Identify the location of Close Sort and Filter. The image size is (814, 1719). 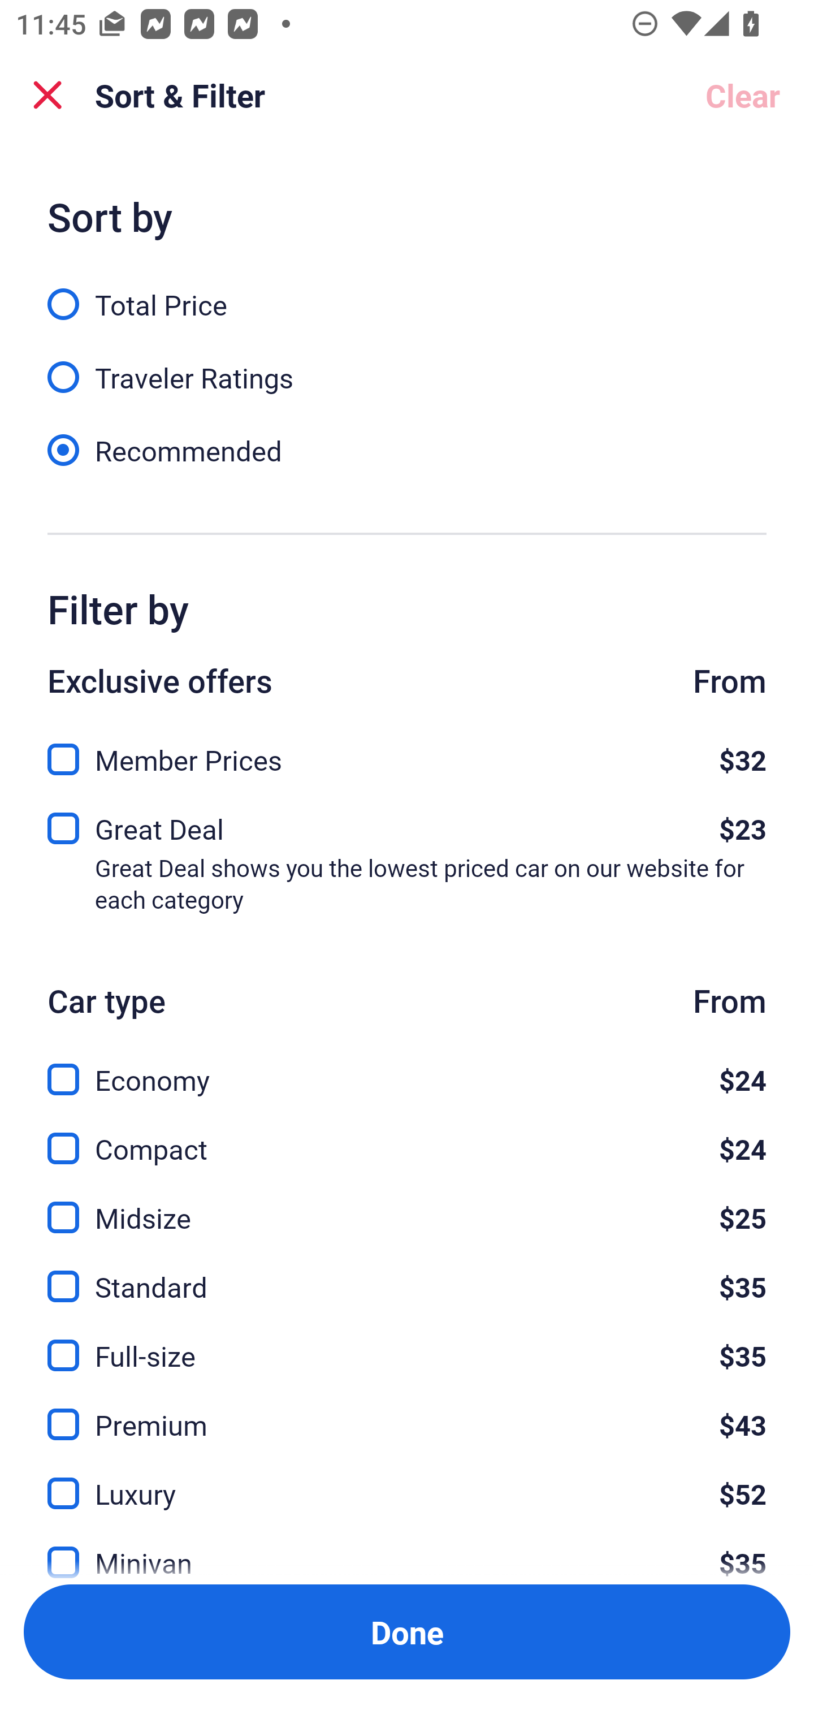
(47, 95).